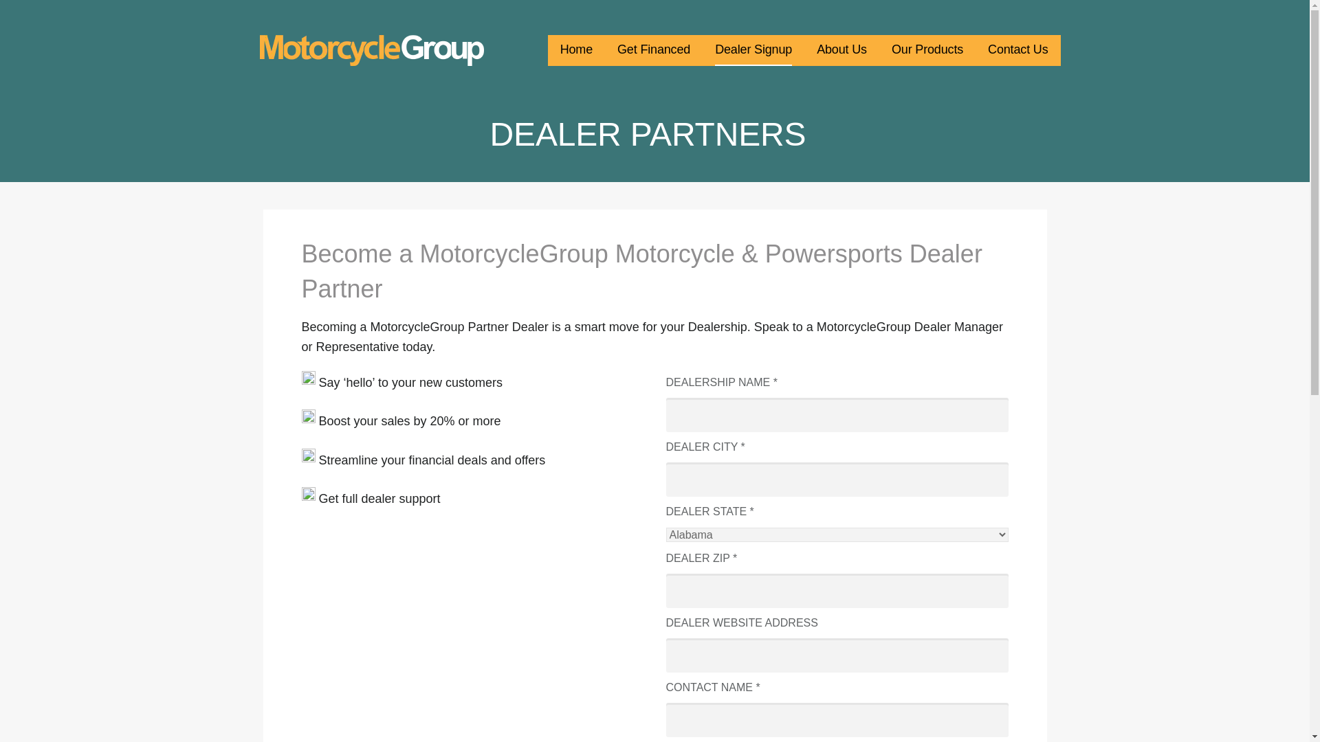  What do you see at coordinates (927, 50) in the screenshot?
I see `Our Products` at bounding box center [927, 50].